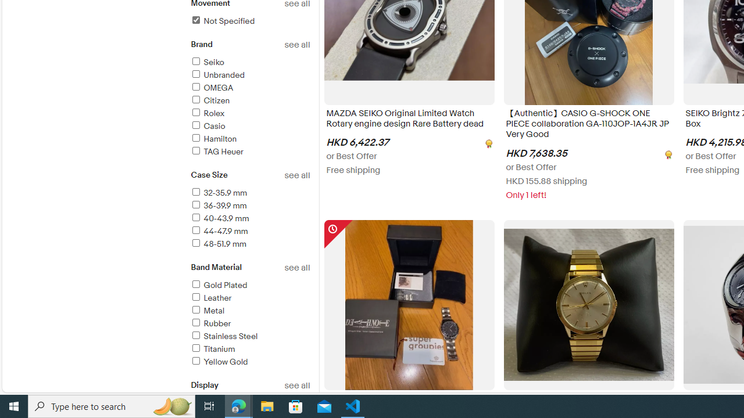 The width and height of the screenshot is (744, 418). What do you see at coordinates (217, 75) in the screenshot?
I see `Unbranded` at bounding box center [217, 75].